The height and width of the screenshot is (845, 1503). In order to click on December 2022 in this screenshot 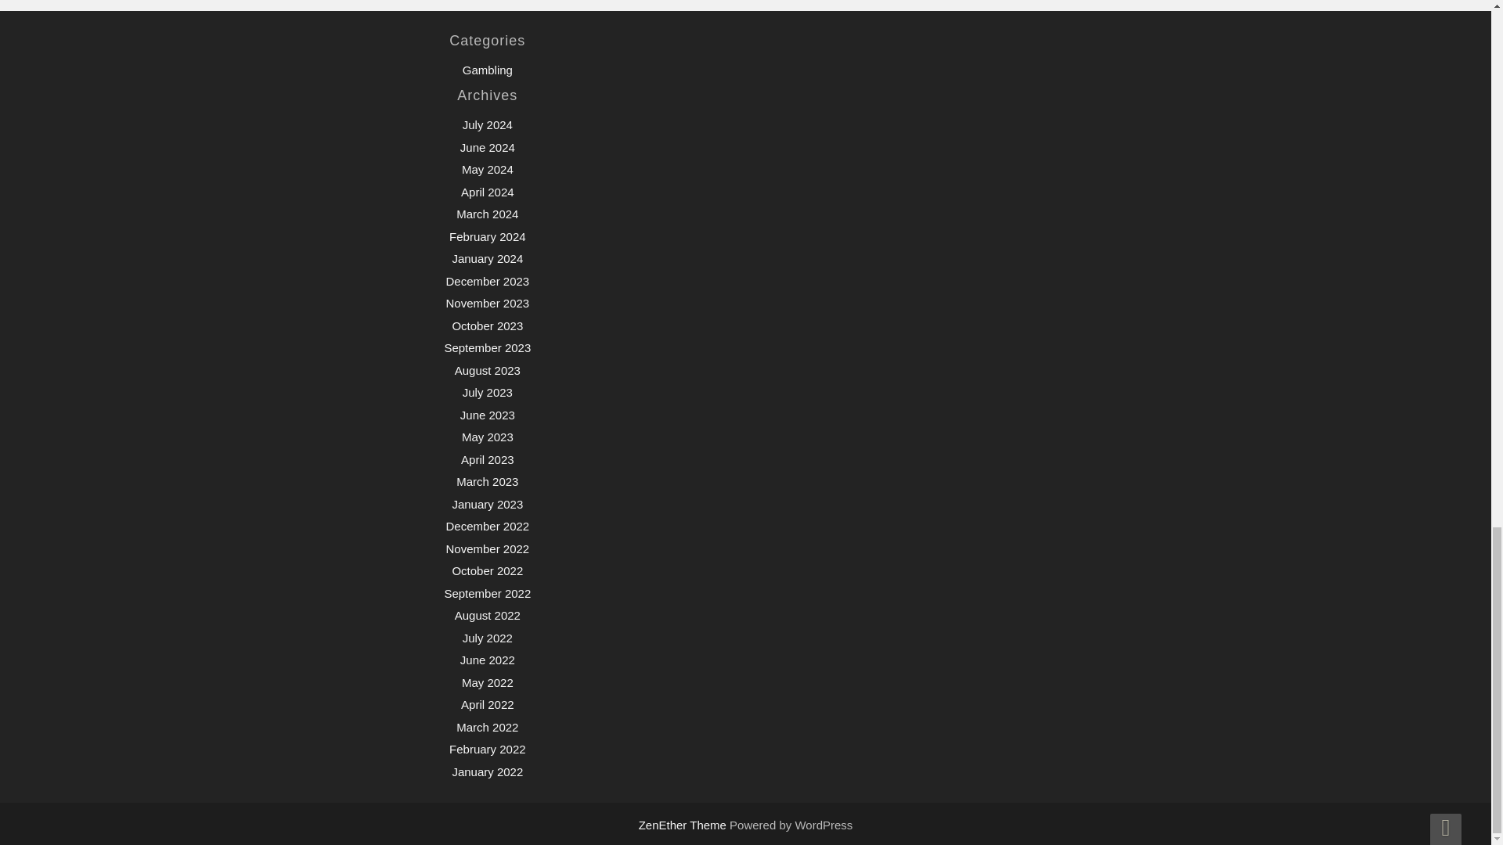, I will do `click(487, 526)`.